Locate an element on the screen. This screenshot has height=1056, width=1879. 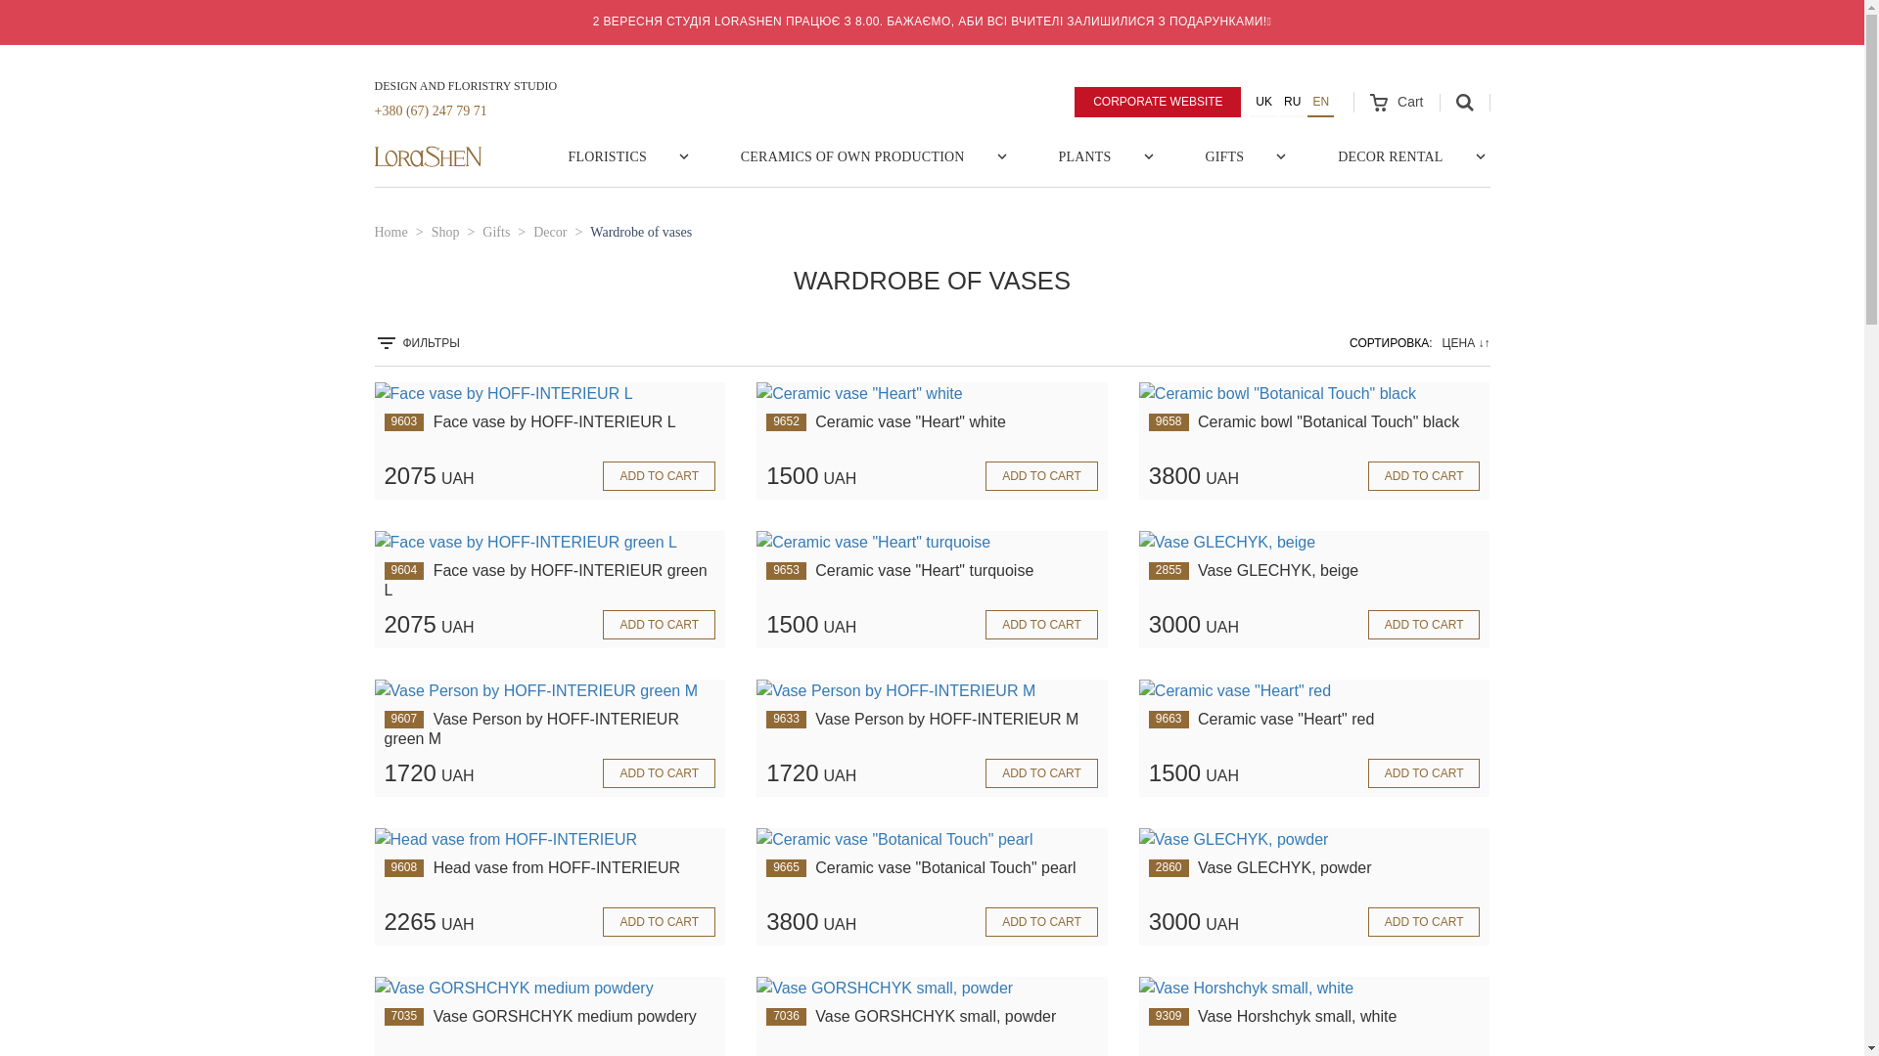
Ukrainian is located at coordinates (1264, 102).